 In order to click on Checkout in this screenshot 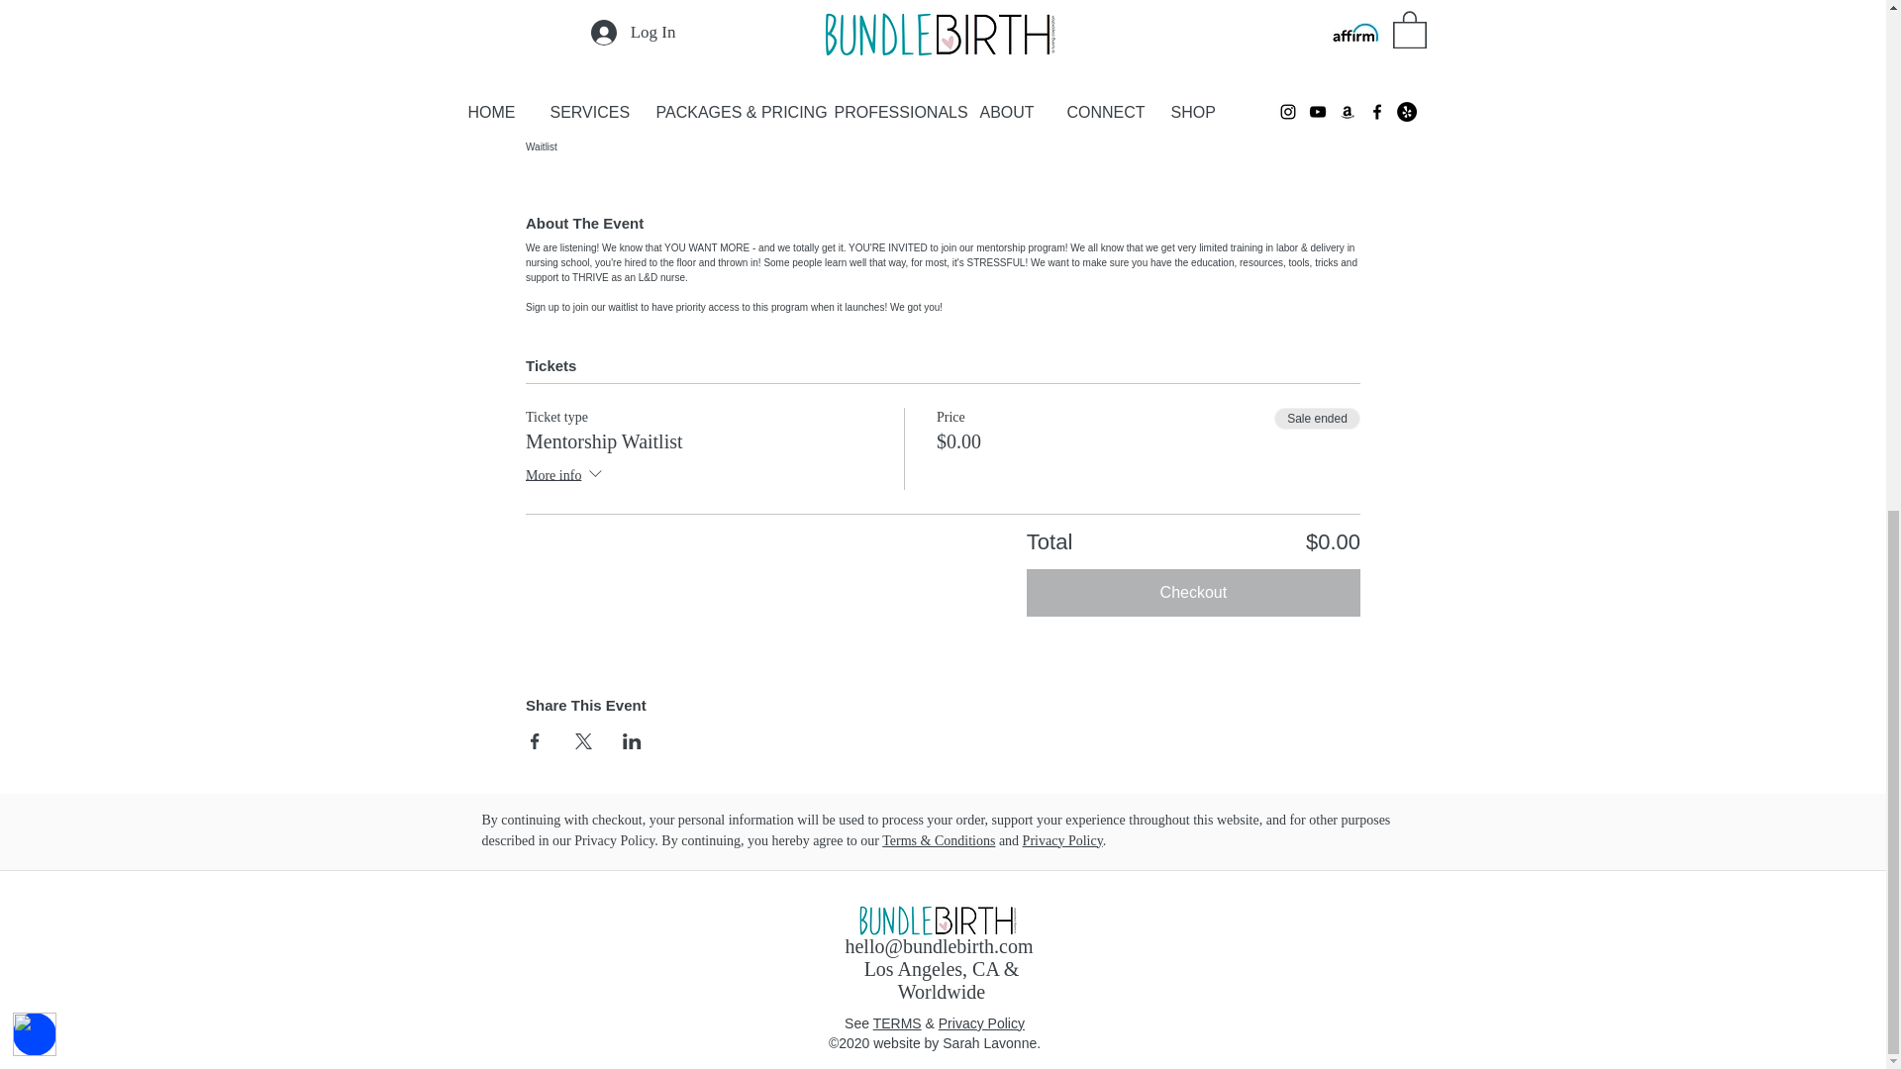, I will do `click(1193, 592)`.